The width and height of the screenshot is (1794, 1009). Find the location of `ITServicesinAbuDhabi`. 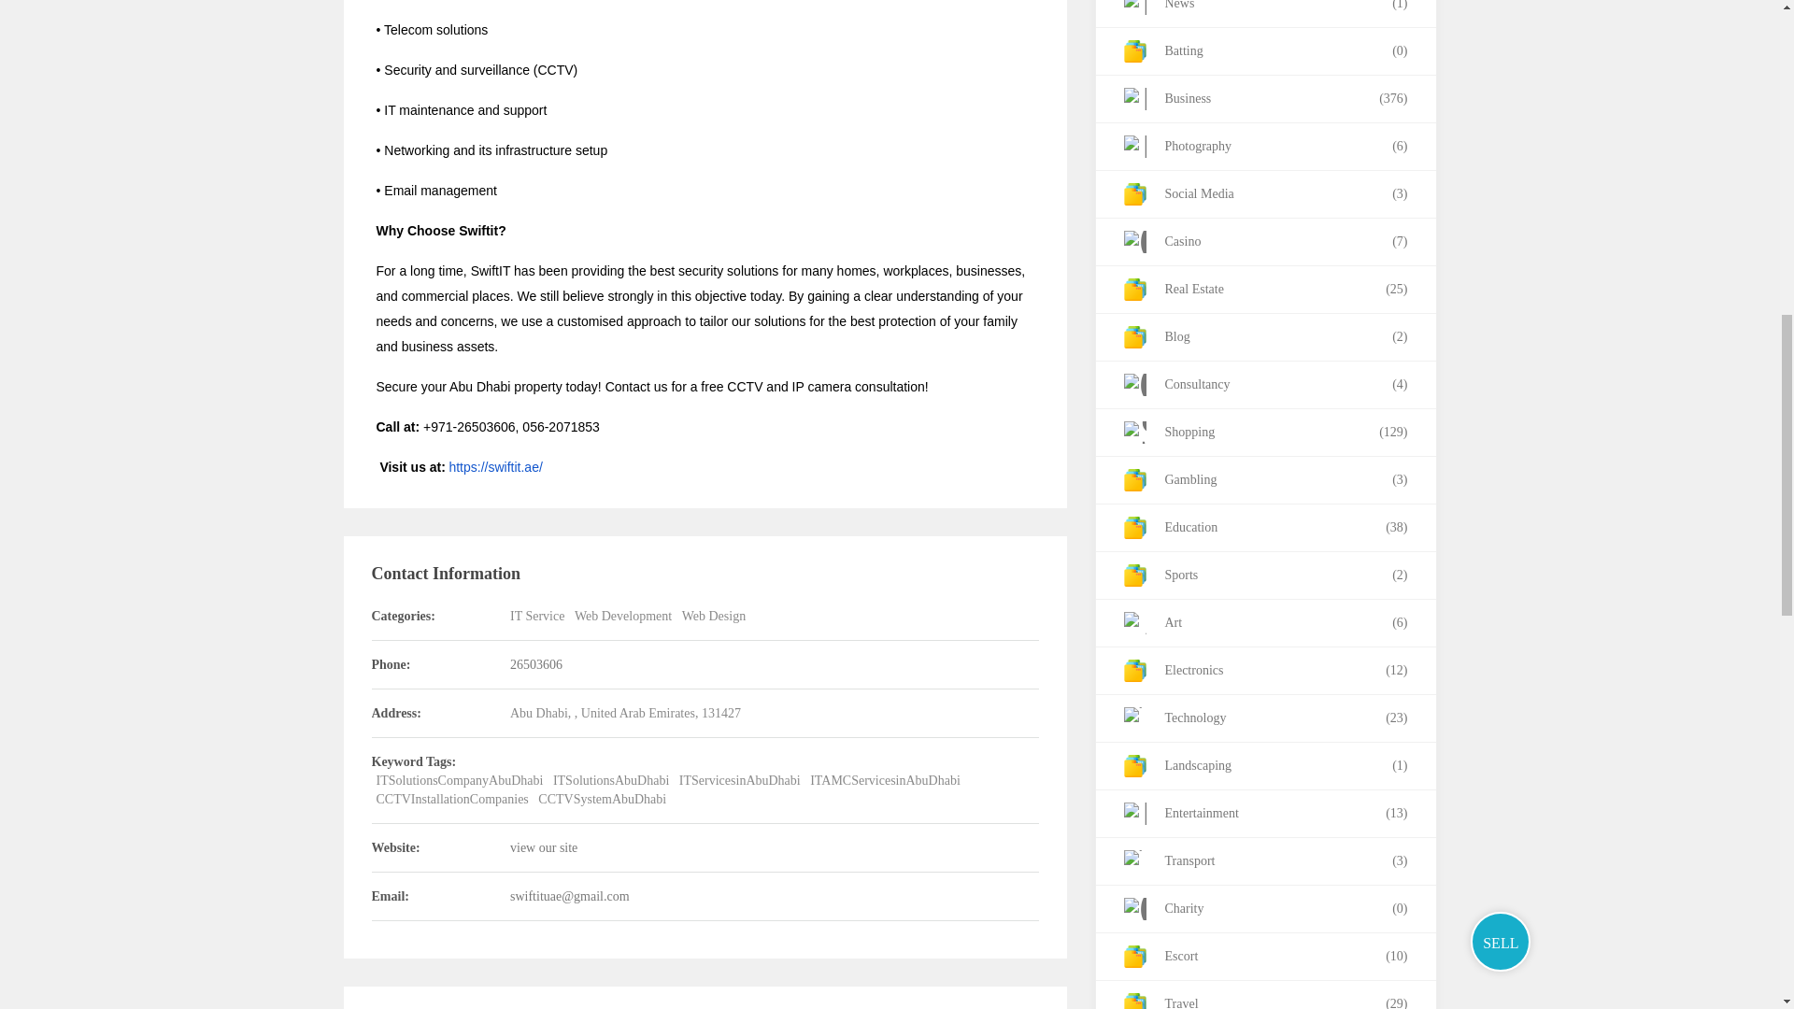

ITServicesinAbuDhabi is located at coordinates (740, 781).